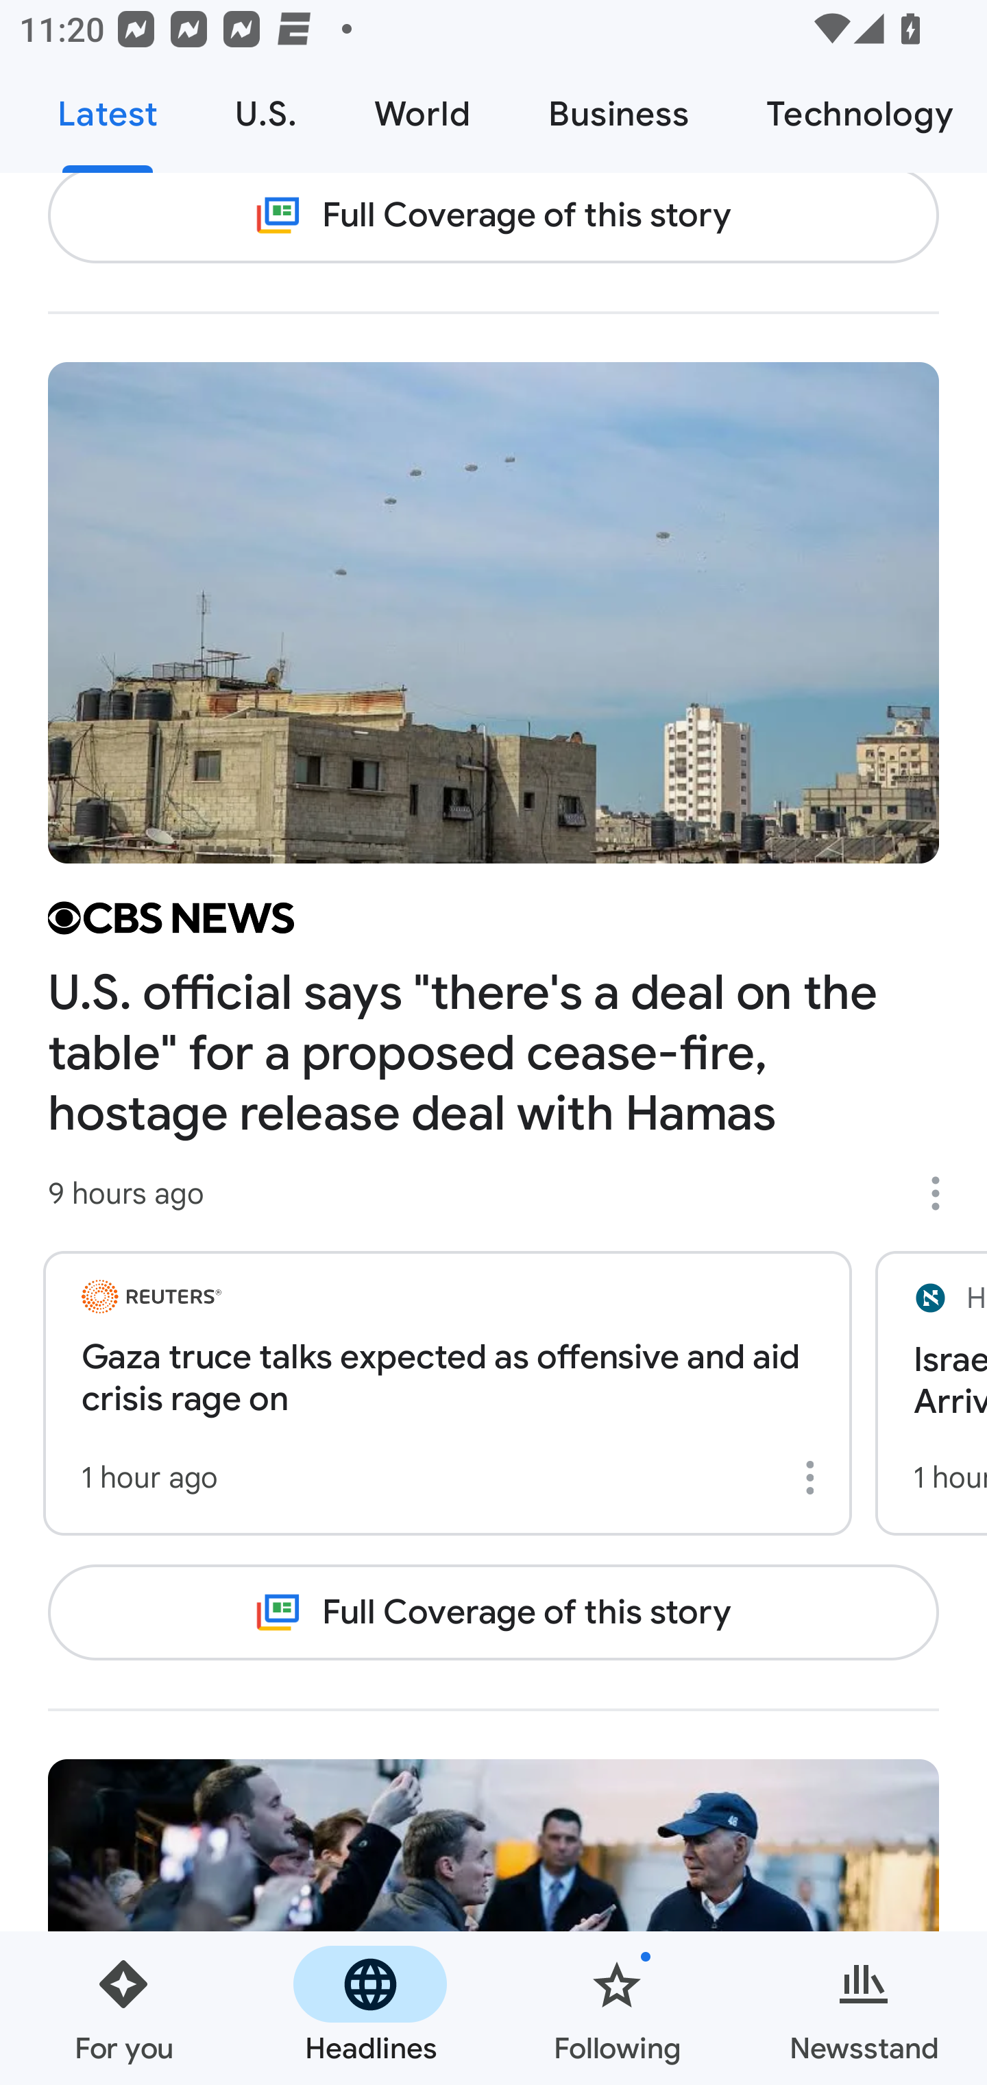 The width and height of the screenshot is (987, 2085). Describe the element at coordinates (617, 2008) in the screenshot. I see `Following` at that location.